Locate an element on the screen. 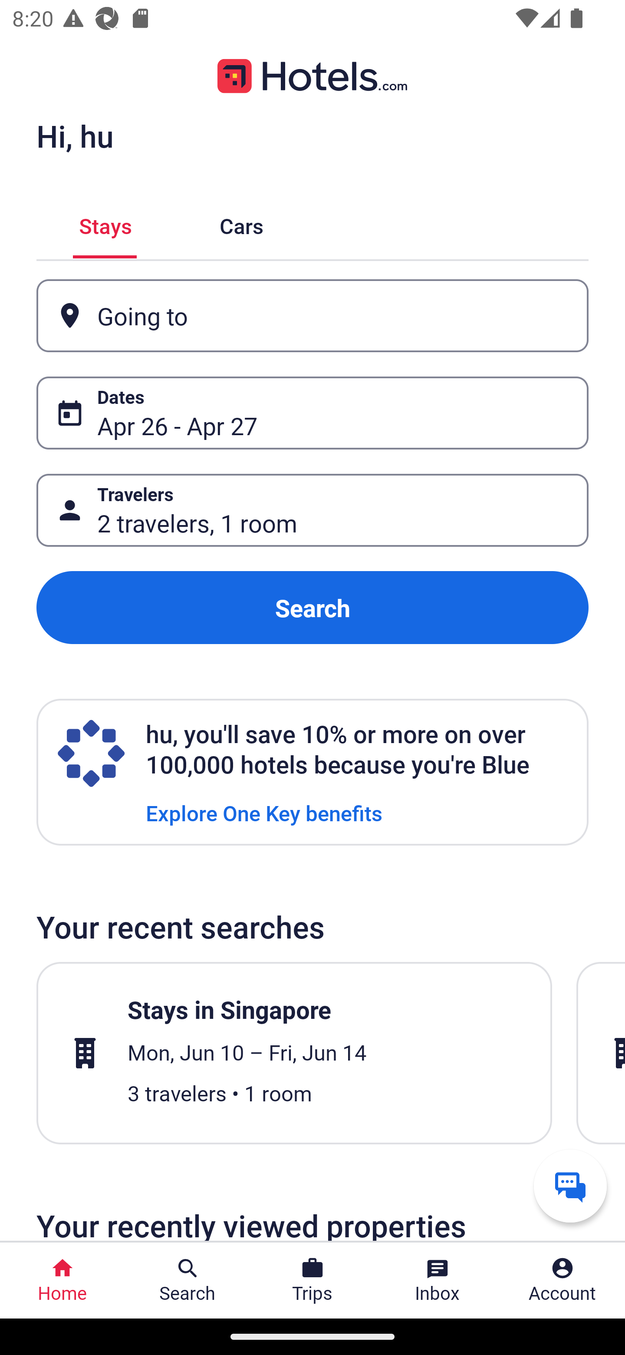 This screenshot has width=625, height=1355. Account Profile. Button is located at coordinates (562, 1280).